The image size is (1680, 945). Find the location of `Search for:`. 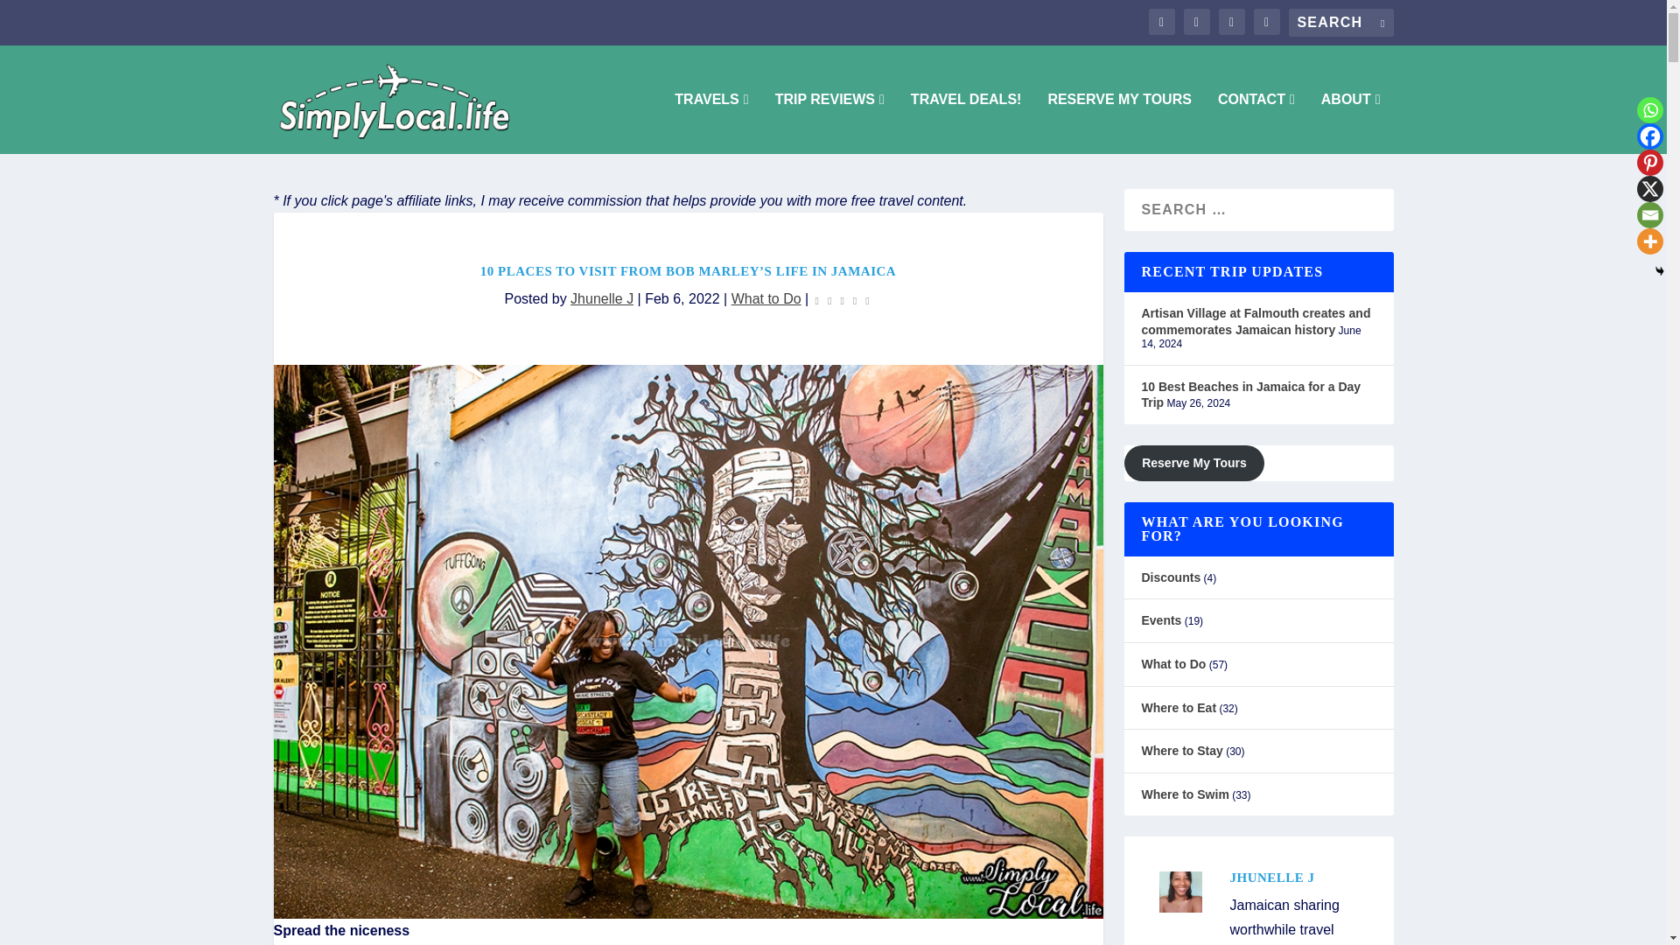

Search for: is located at coordinates (1340, 23).